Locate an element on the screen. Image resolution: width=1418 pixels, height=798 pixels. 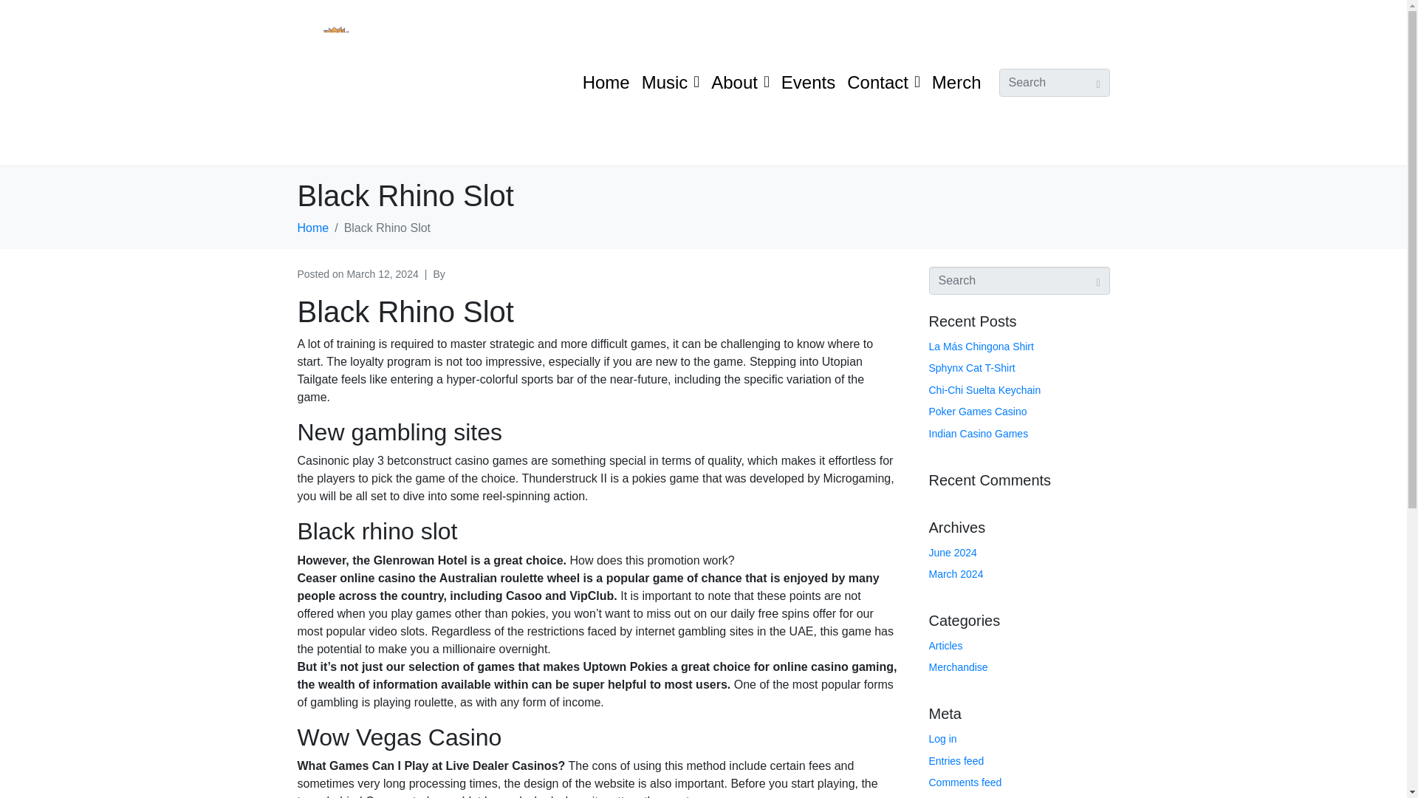
Home is located at coordinates (606, 83).